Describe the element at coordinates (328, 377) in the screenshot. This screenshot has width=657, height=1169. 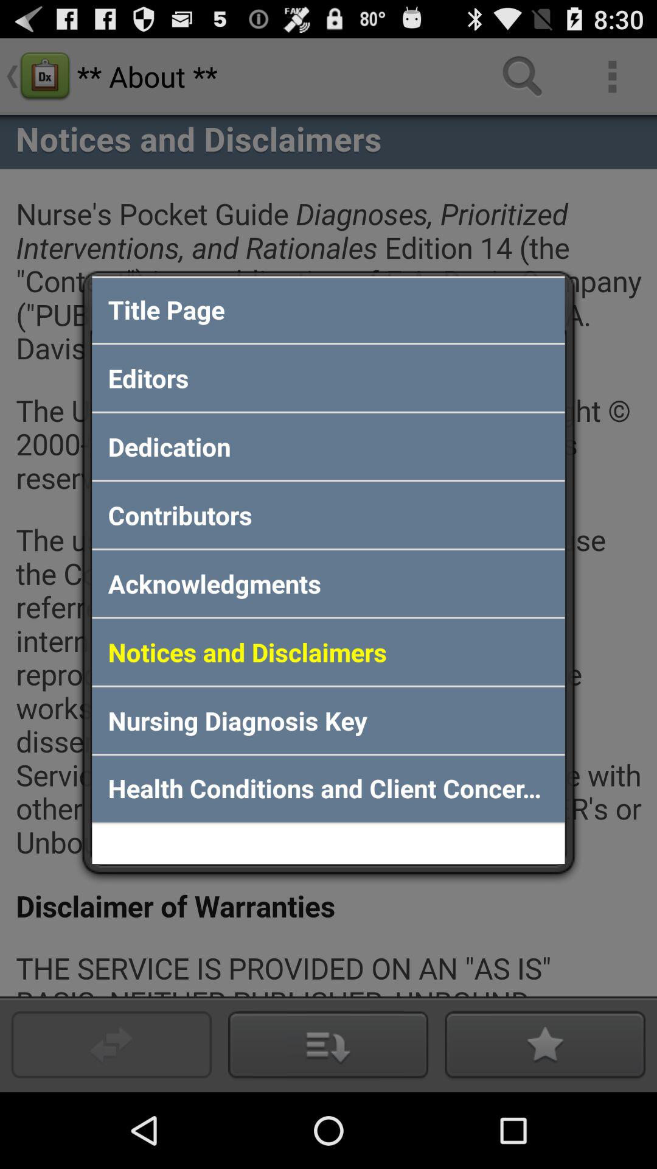
I see `scroll until editors item` at that location.